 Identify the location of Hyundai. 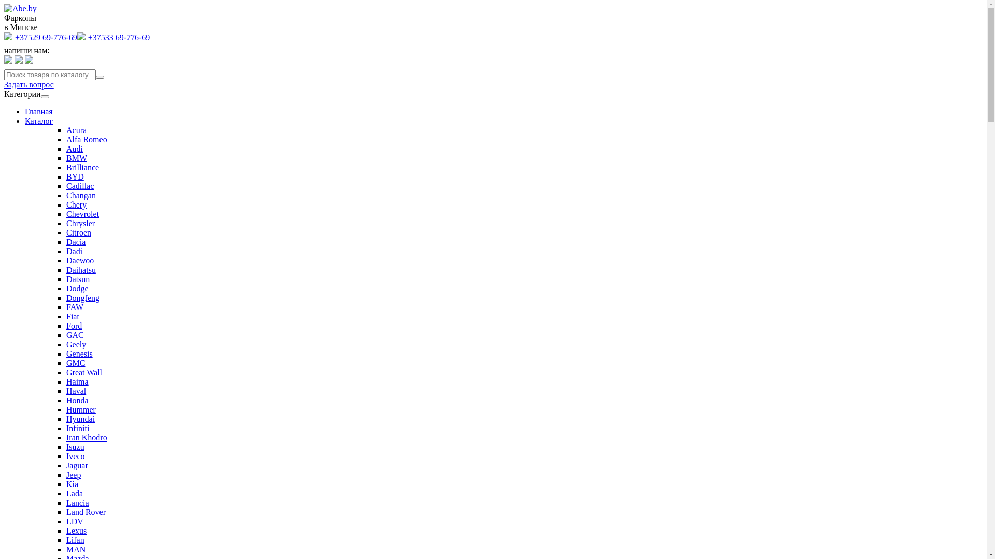
(81, 419).